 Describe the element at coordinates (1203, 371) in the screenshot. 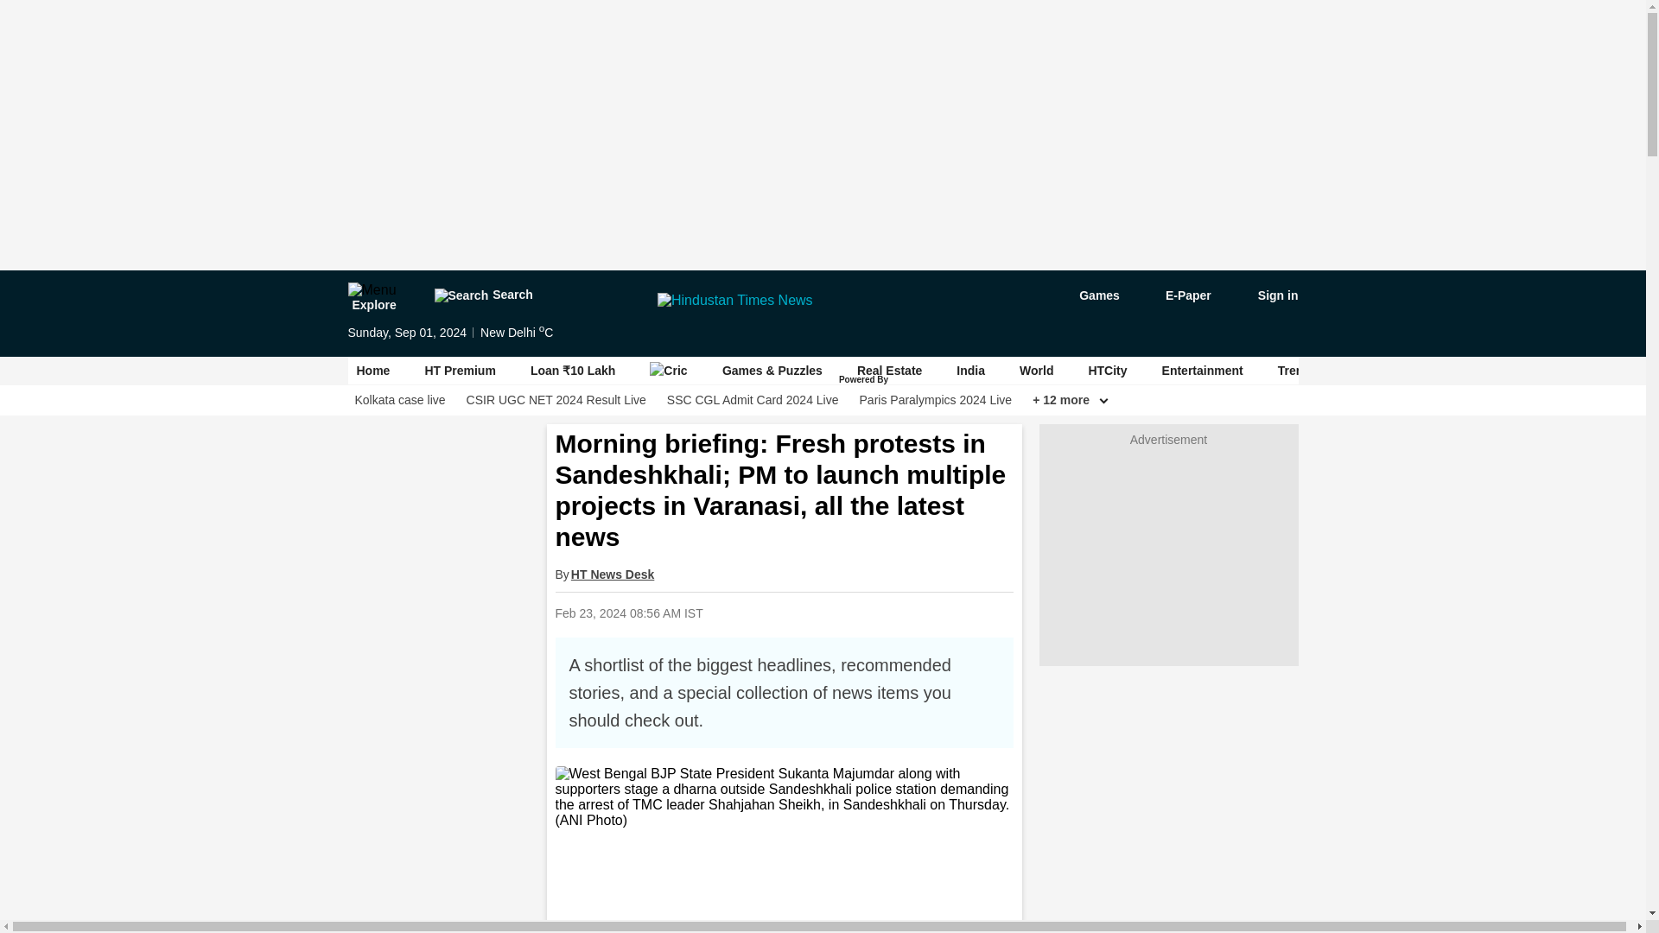

I see `Entertainment` at that location.